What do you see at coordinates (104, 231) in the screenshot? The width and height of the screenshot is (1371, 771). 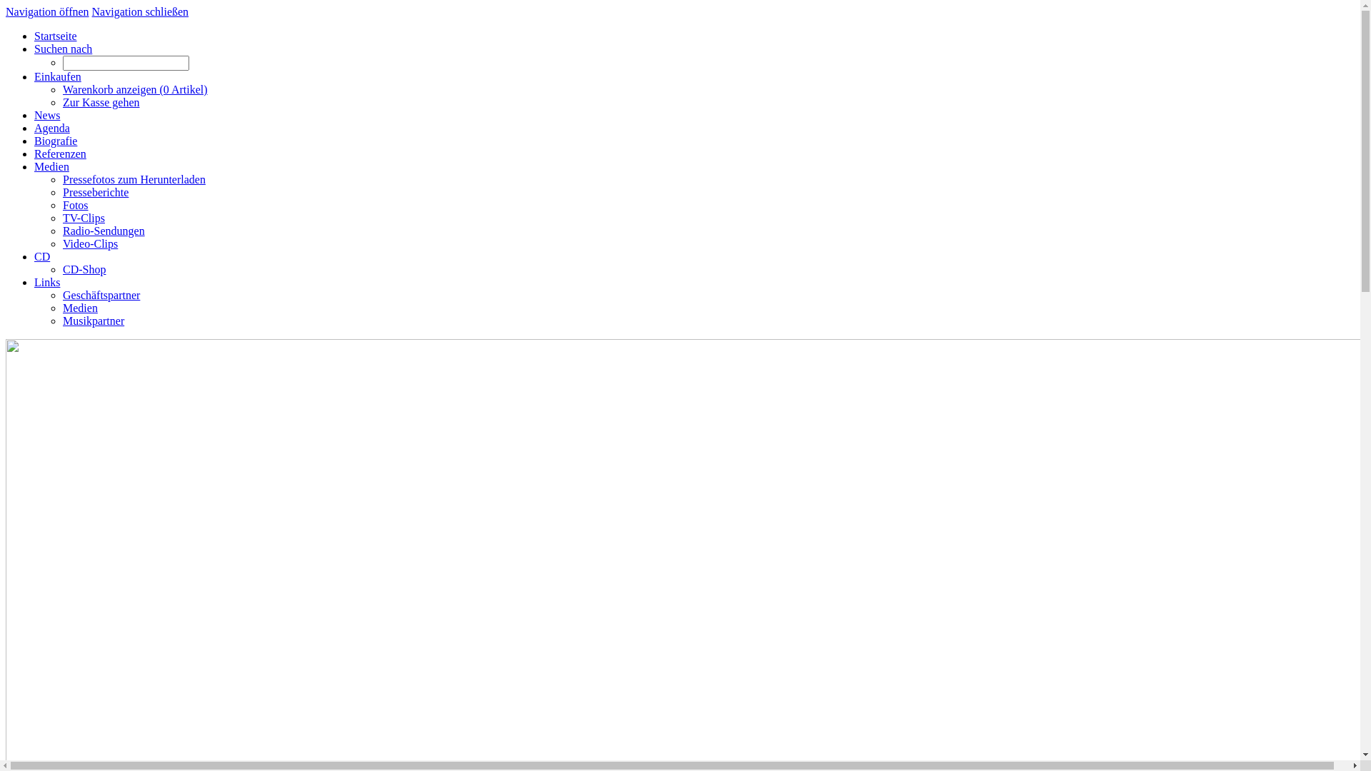 I see `Radio-Sendungen` at bounding box center [104, 231].